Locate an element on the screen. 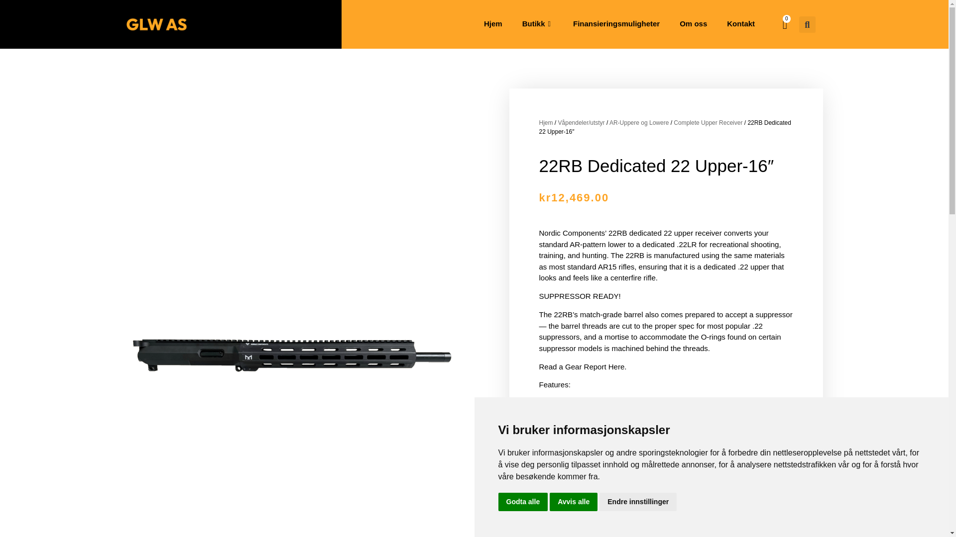  Butikk is located at coordinates (538, 24).